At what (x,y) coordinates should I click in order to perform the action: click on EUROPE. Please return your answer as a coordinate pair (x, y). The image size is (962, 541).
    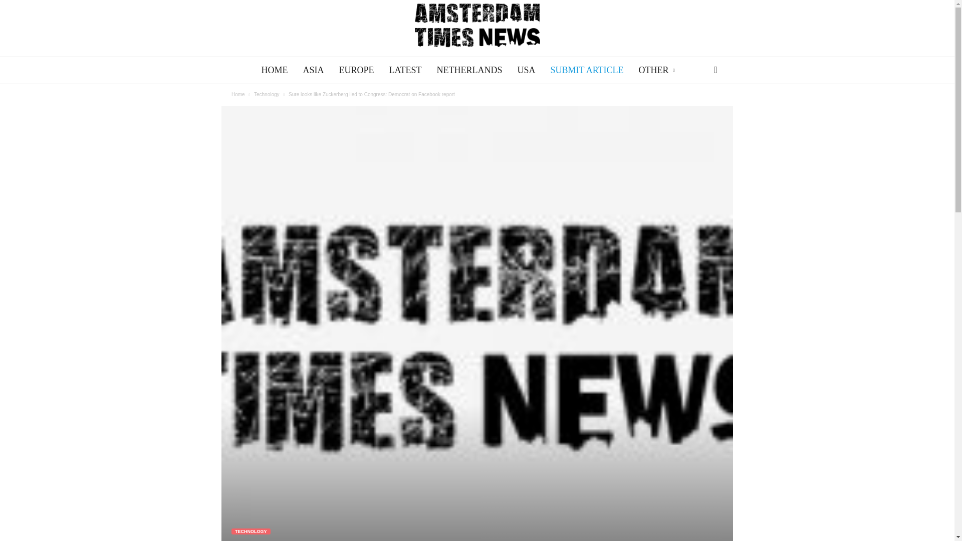
    Looking at the image, I should click on (356, 70).